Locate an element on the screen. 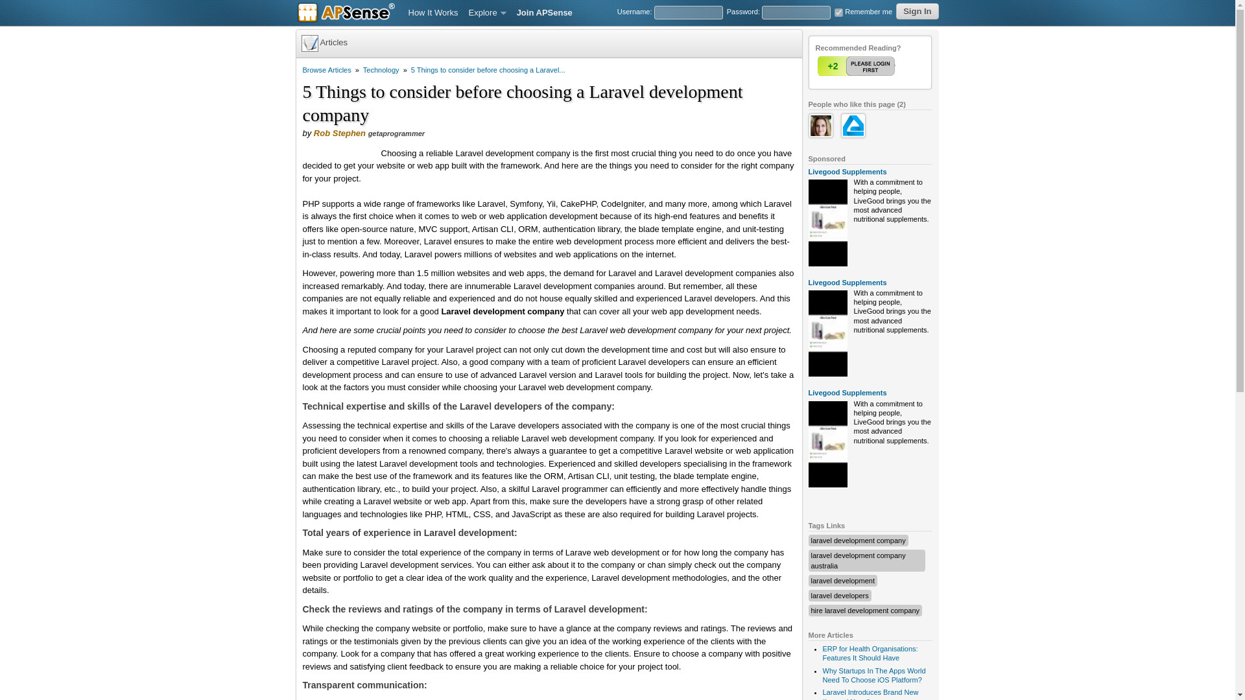 This screenshot has height=700, width=1245. ERP for Health Organisations: Features It Should Have is located at coordinates (870, 653).